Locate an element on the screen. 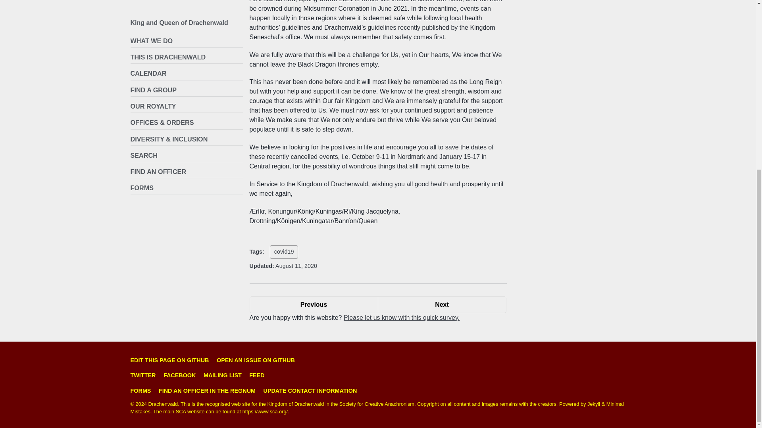  Previous is located at coordinates (314, 304).